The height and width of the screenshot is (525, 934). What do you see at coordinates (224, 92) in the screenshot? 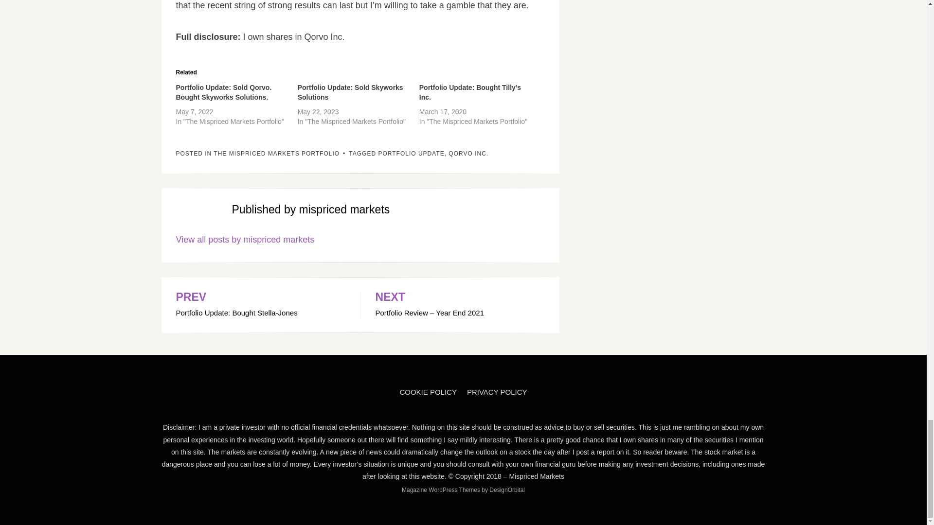
I see `COOKIE POLICY` at bounding box center [224, 92].